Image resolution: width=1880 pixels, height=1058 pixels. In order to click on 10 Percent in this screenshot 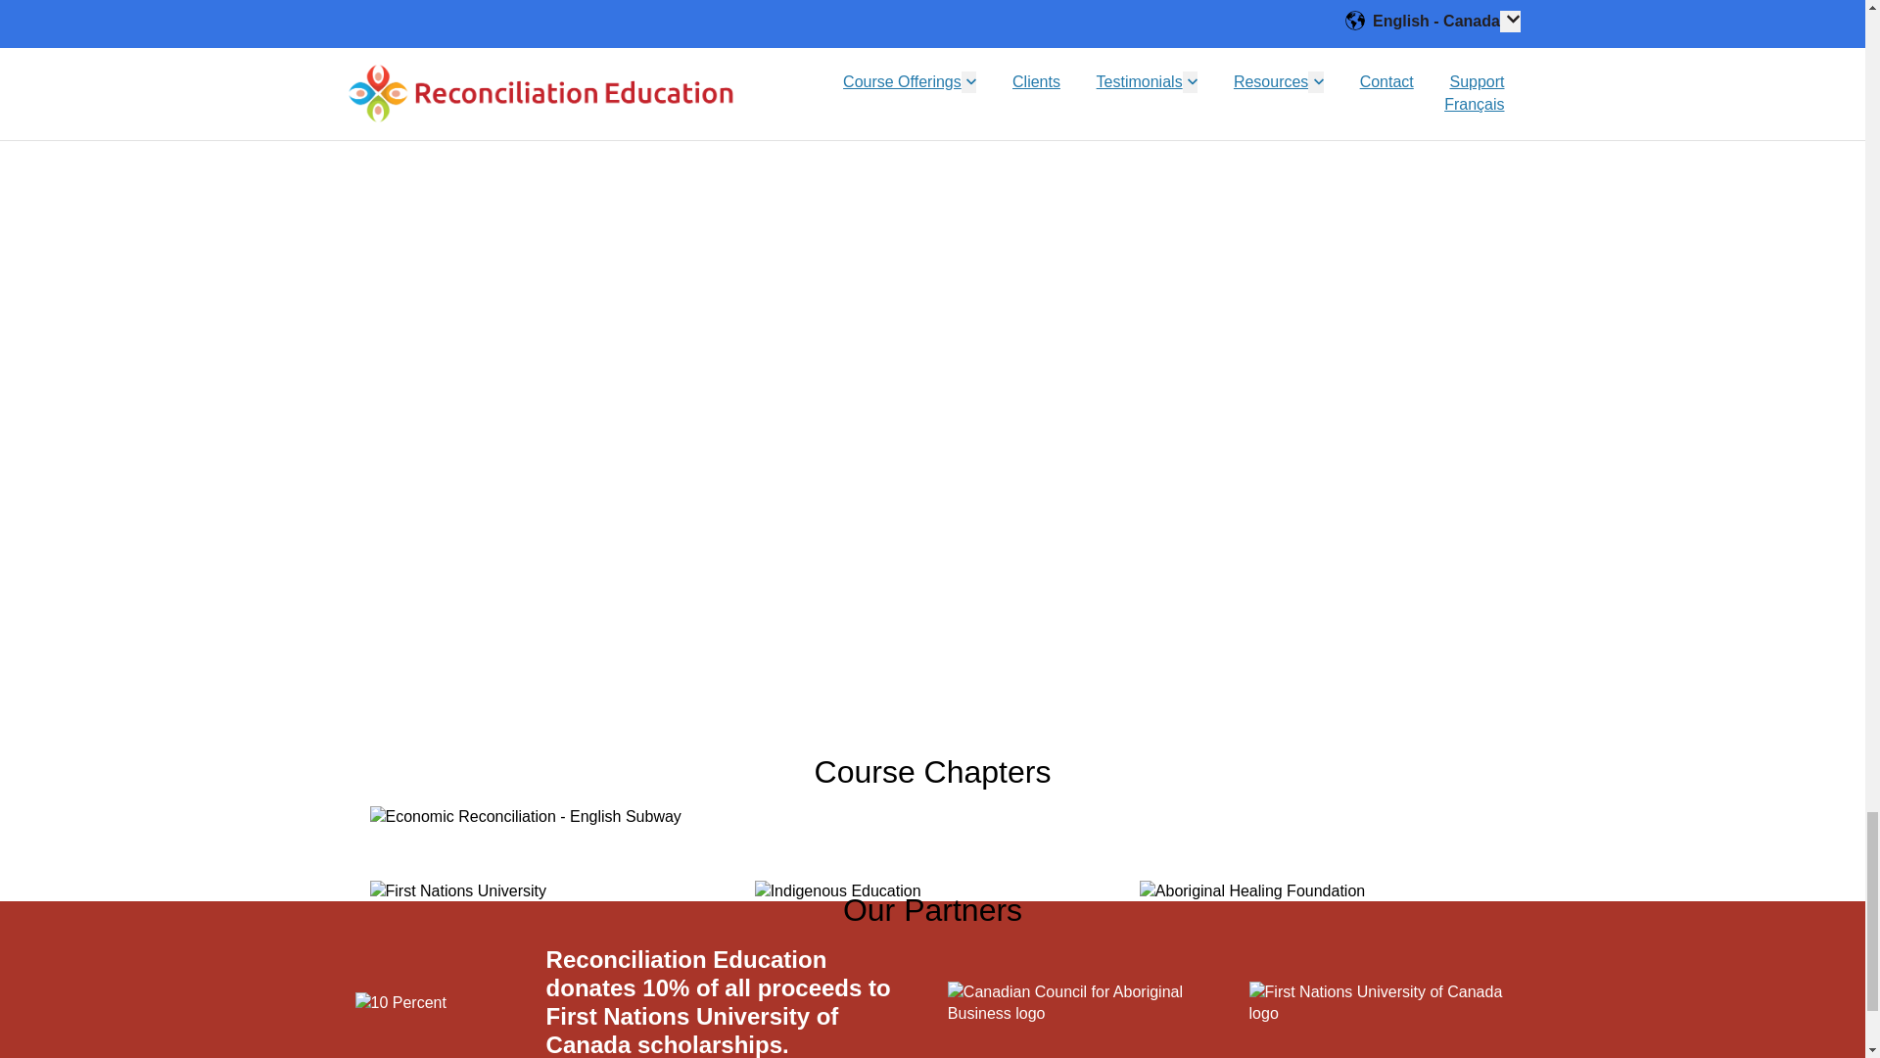, I will do `click(399, 1003)`.